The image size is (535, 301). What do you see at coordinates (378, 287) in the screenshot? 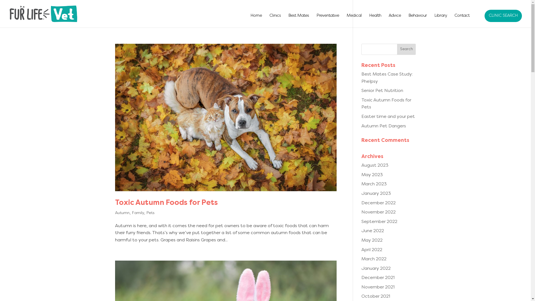
I see `November 2021` at bounding box center [378, 287].